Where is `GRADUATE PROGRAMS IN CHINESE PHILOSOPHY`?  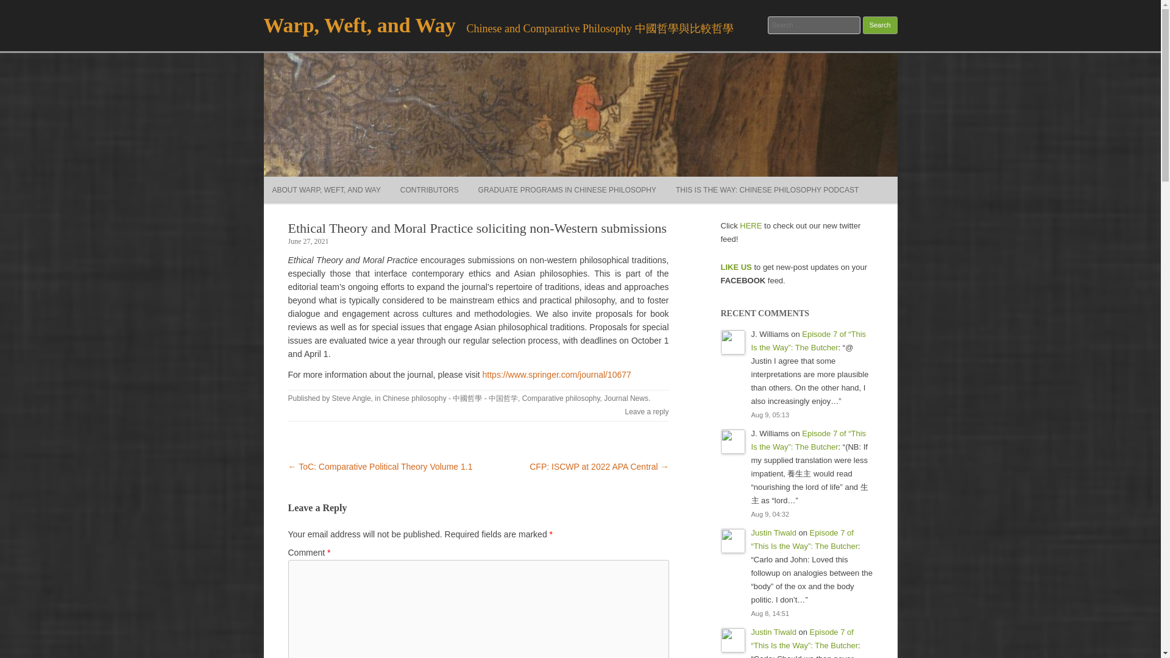 GRADUATE PROGRAMS IN CHINESE PHILOSOPHY is located at coordinates (567, 190).